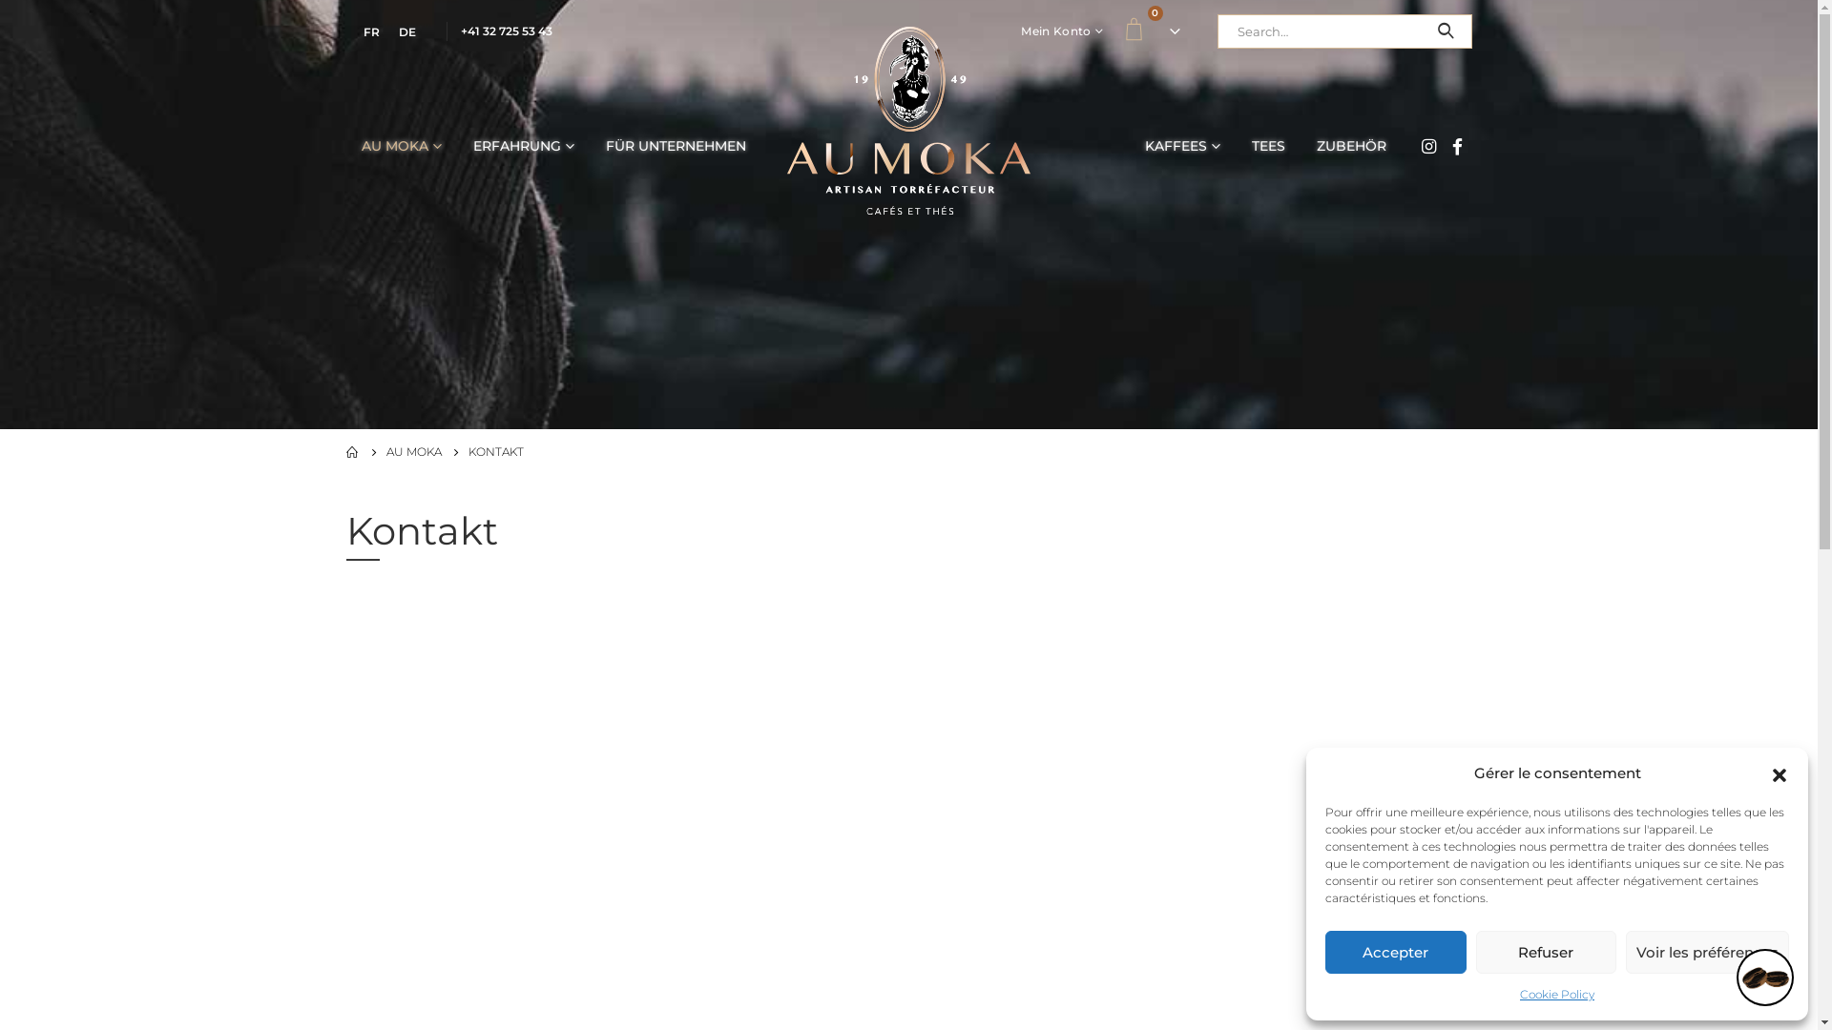 This screenshot has width=1832, height=1030. What do you see at coordinates (1396, 952) in the screenshot?
I see `Accepter` at bounding box center [1396, 952].